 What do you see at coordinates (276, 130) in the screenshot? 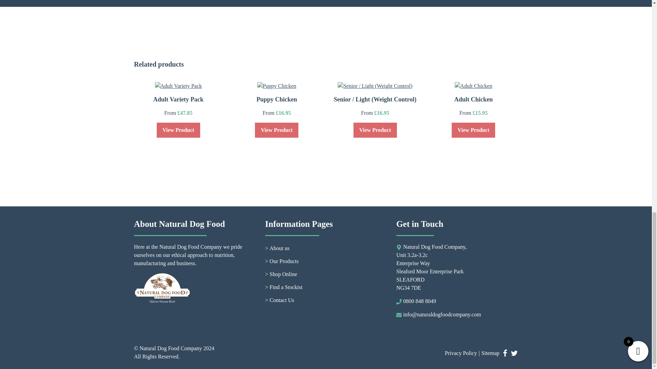
I see `View Product` at bounding box center [276, 130].